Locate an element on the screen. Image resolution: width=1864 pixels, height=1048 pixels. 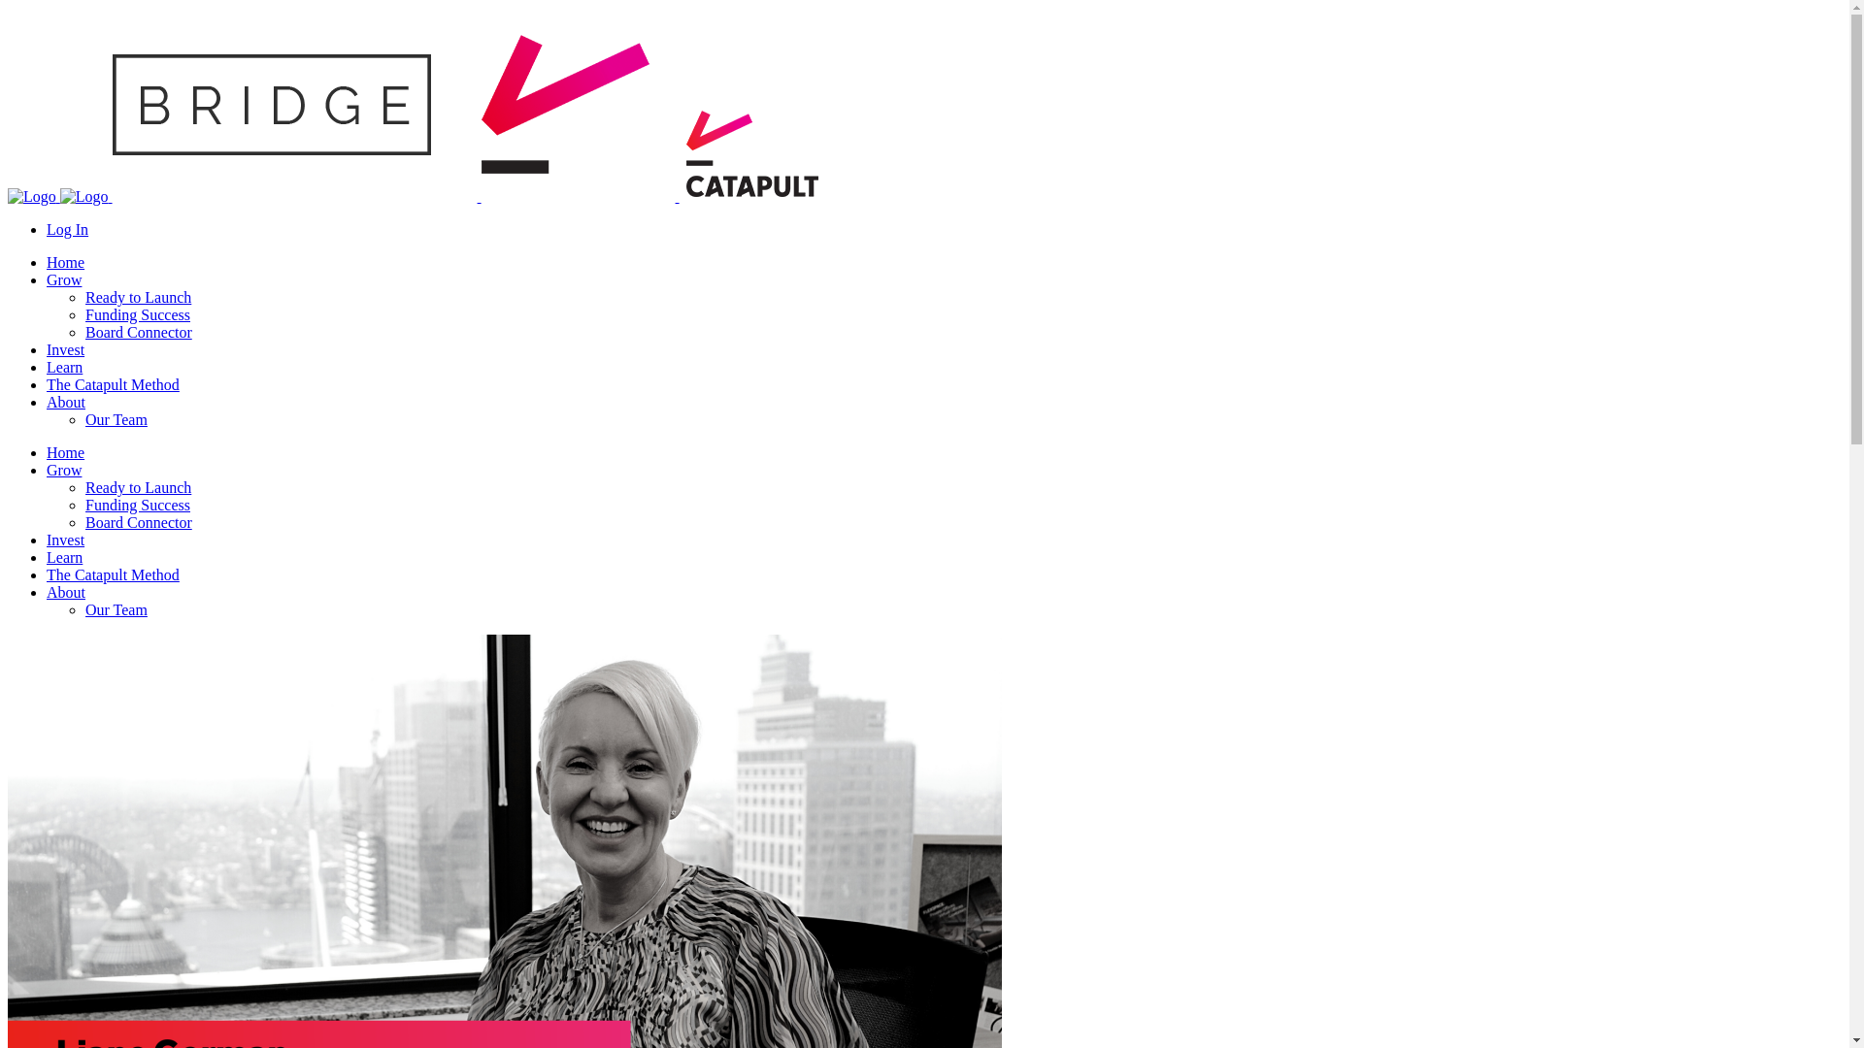
Log In is located at coordinates (68, 229).